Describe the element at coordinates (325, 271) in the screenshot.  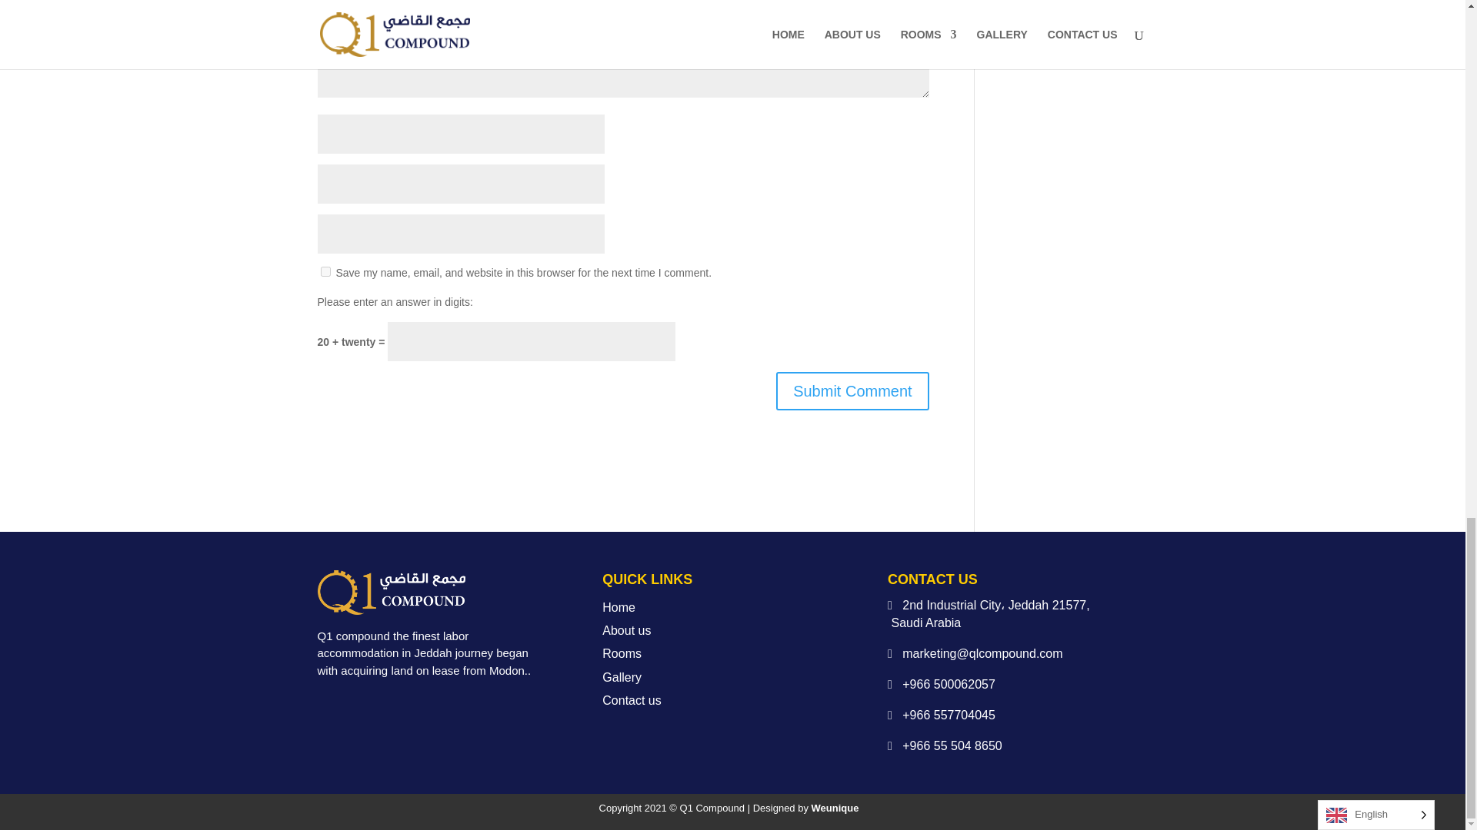
I see `yes` at that location.